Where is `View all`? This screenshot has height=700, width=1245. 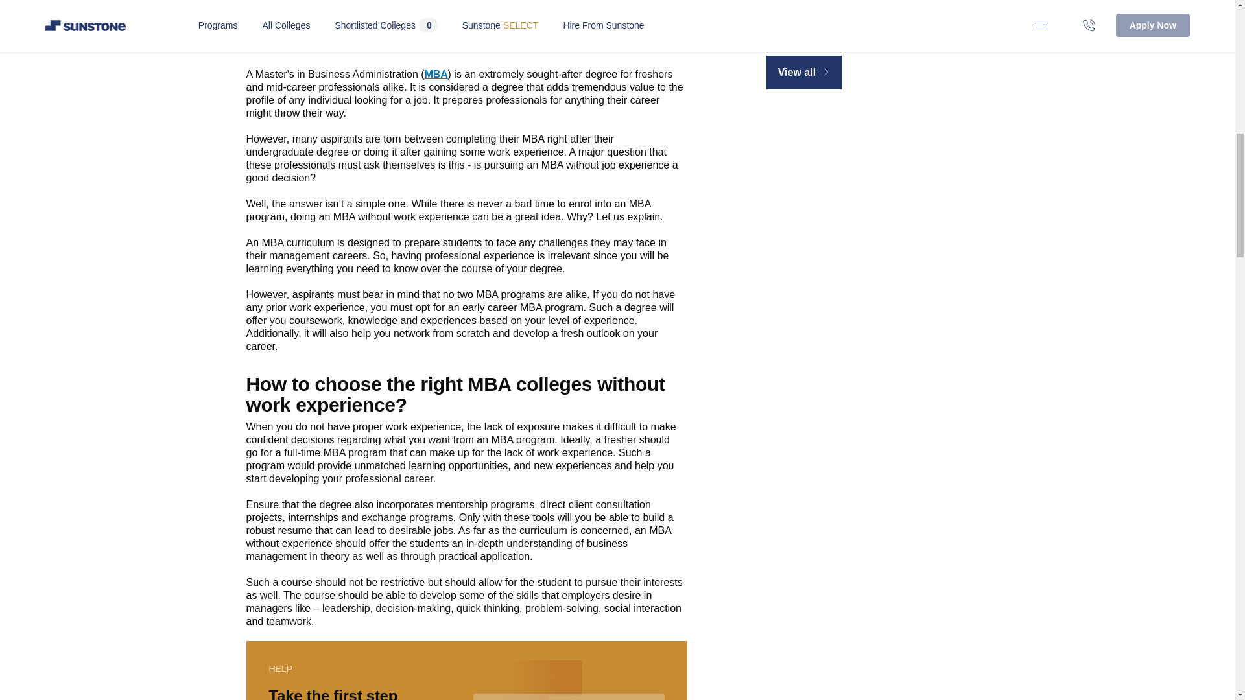 View all is located at coordinates (804, 73).